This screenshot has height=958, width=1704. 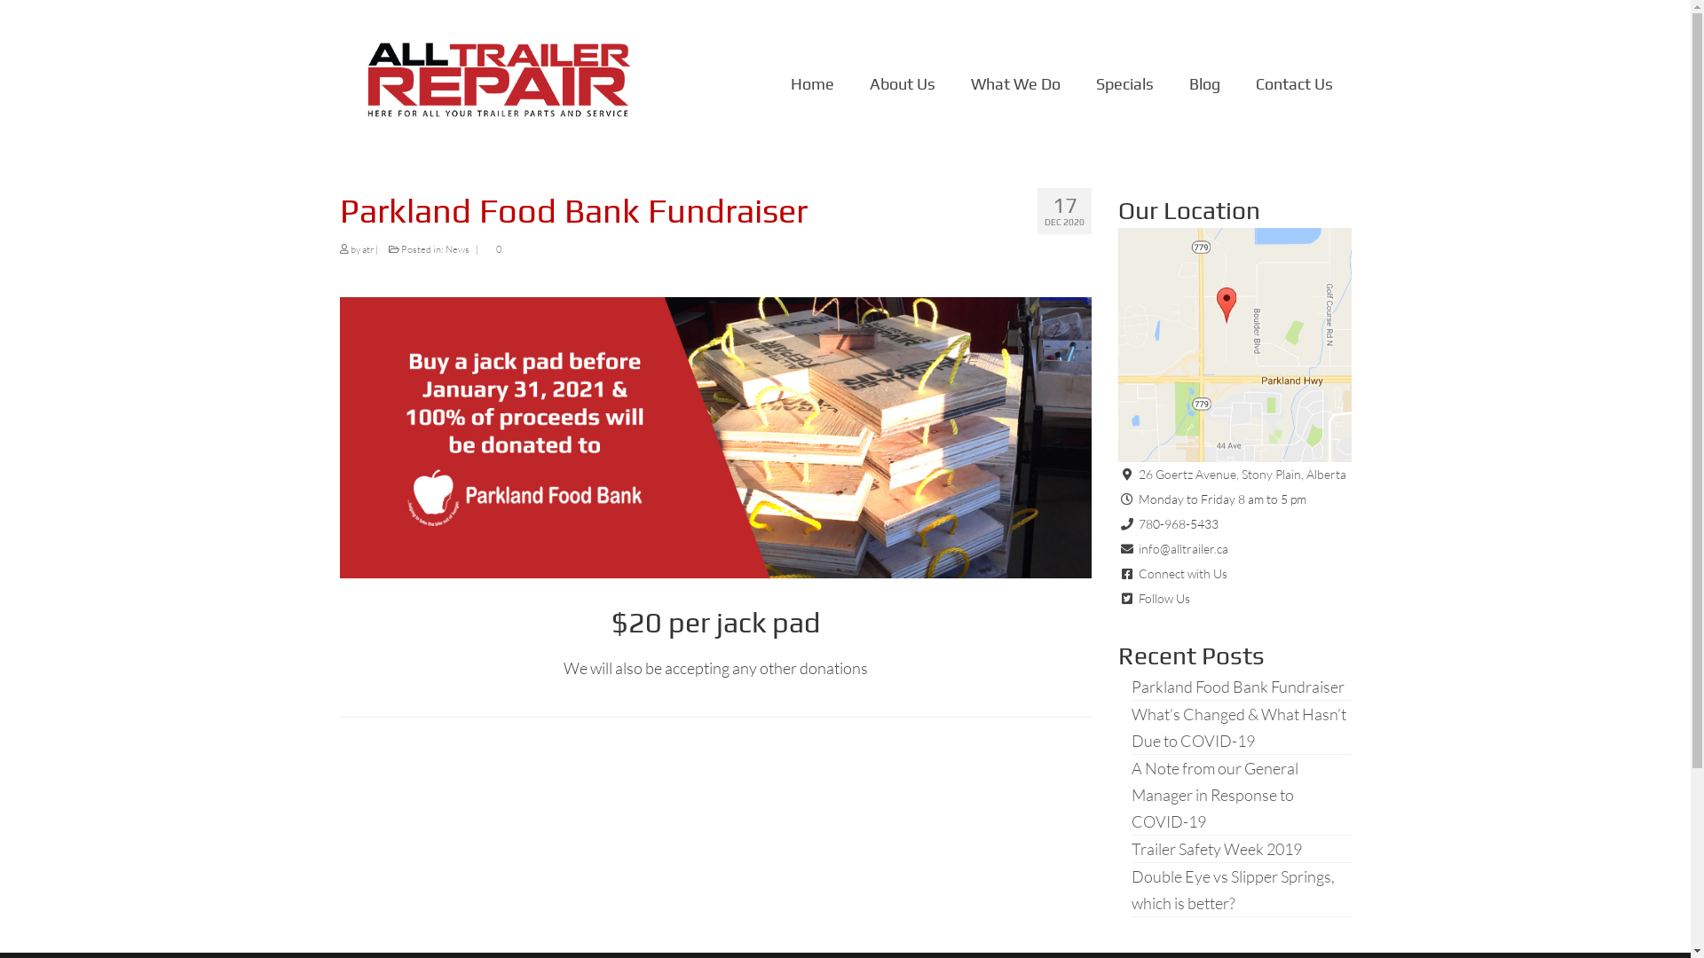 What do you see at coordinates (813, 84) in the screenshot?
I see `Home` at bounding box center [813, 84].